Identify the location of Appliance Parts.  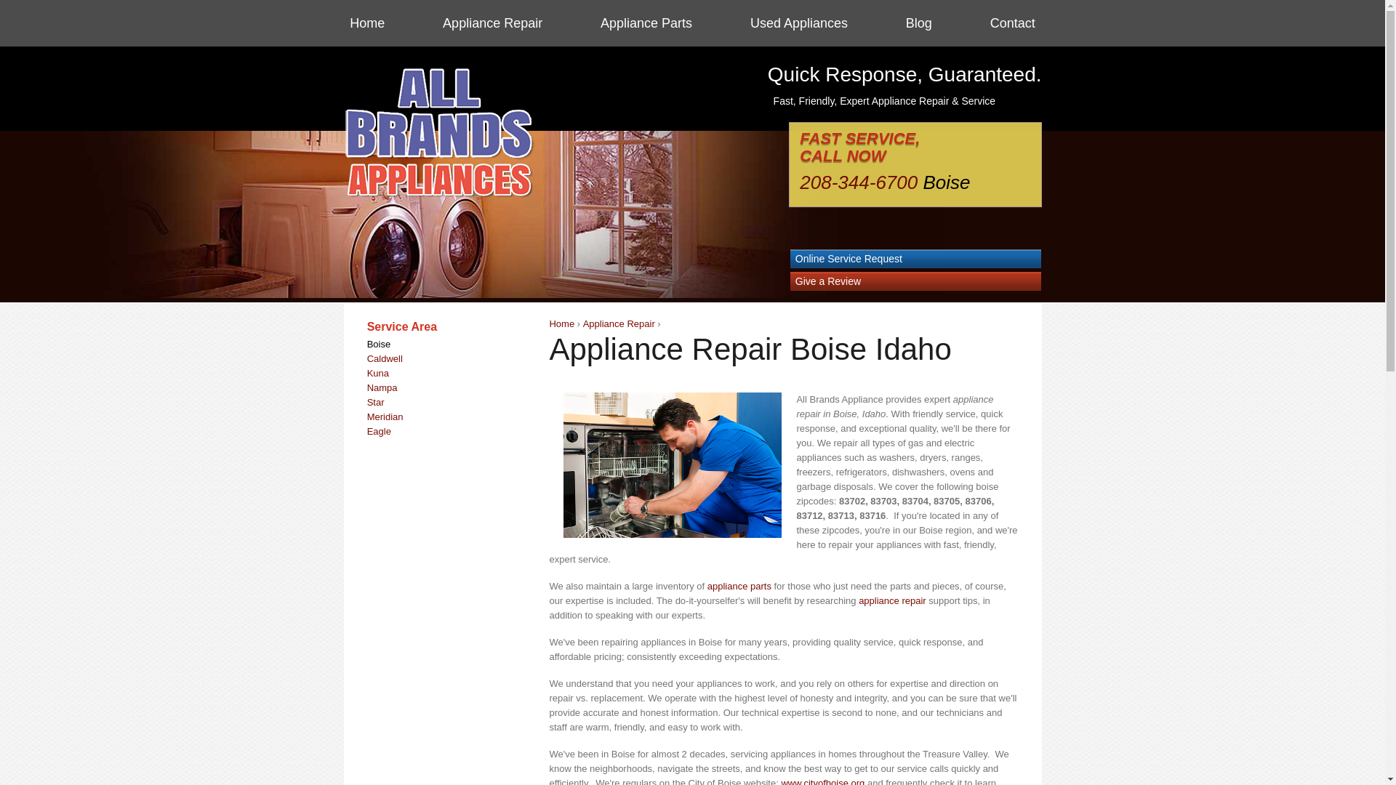
(646, 23).